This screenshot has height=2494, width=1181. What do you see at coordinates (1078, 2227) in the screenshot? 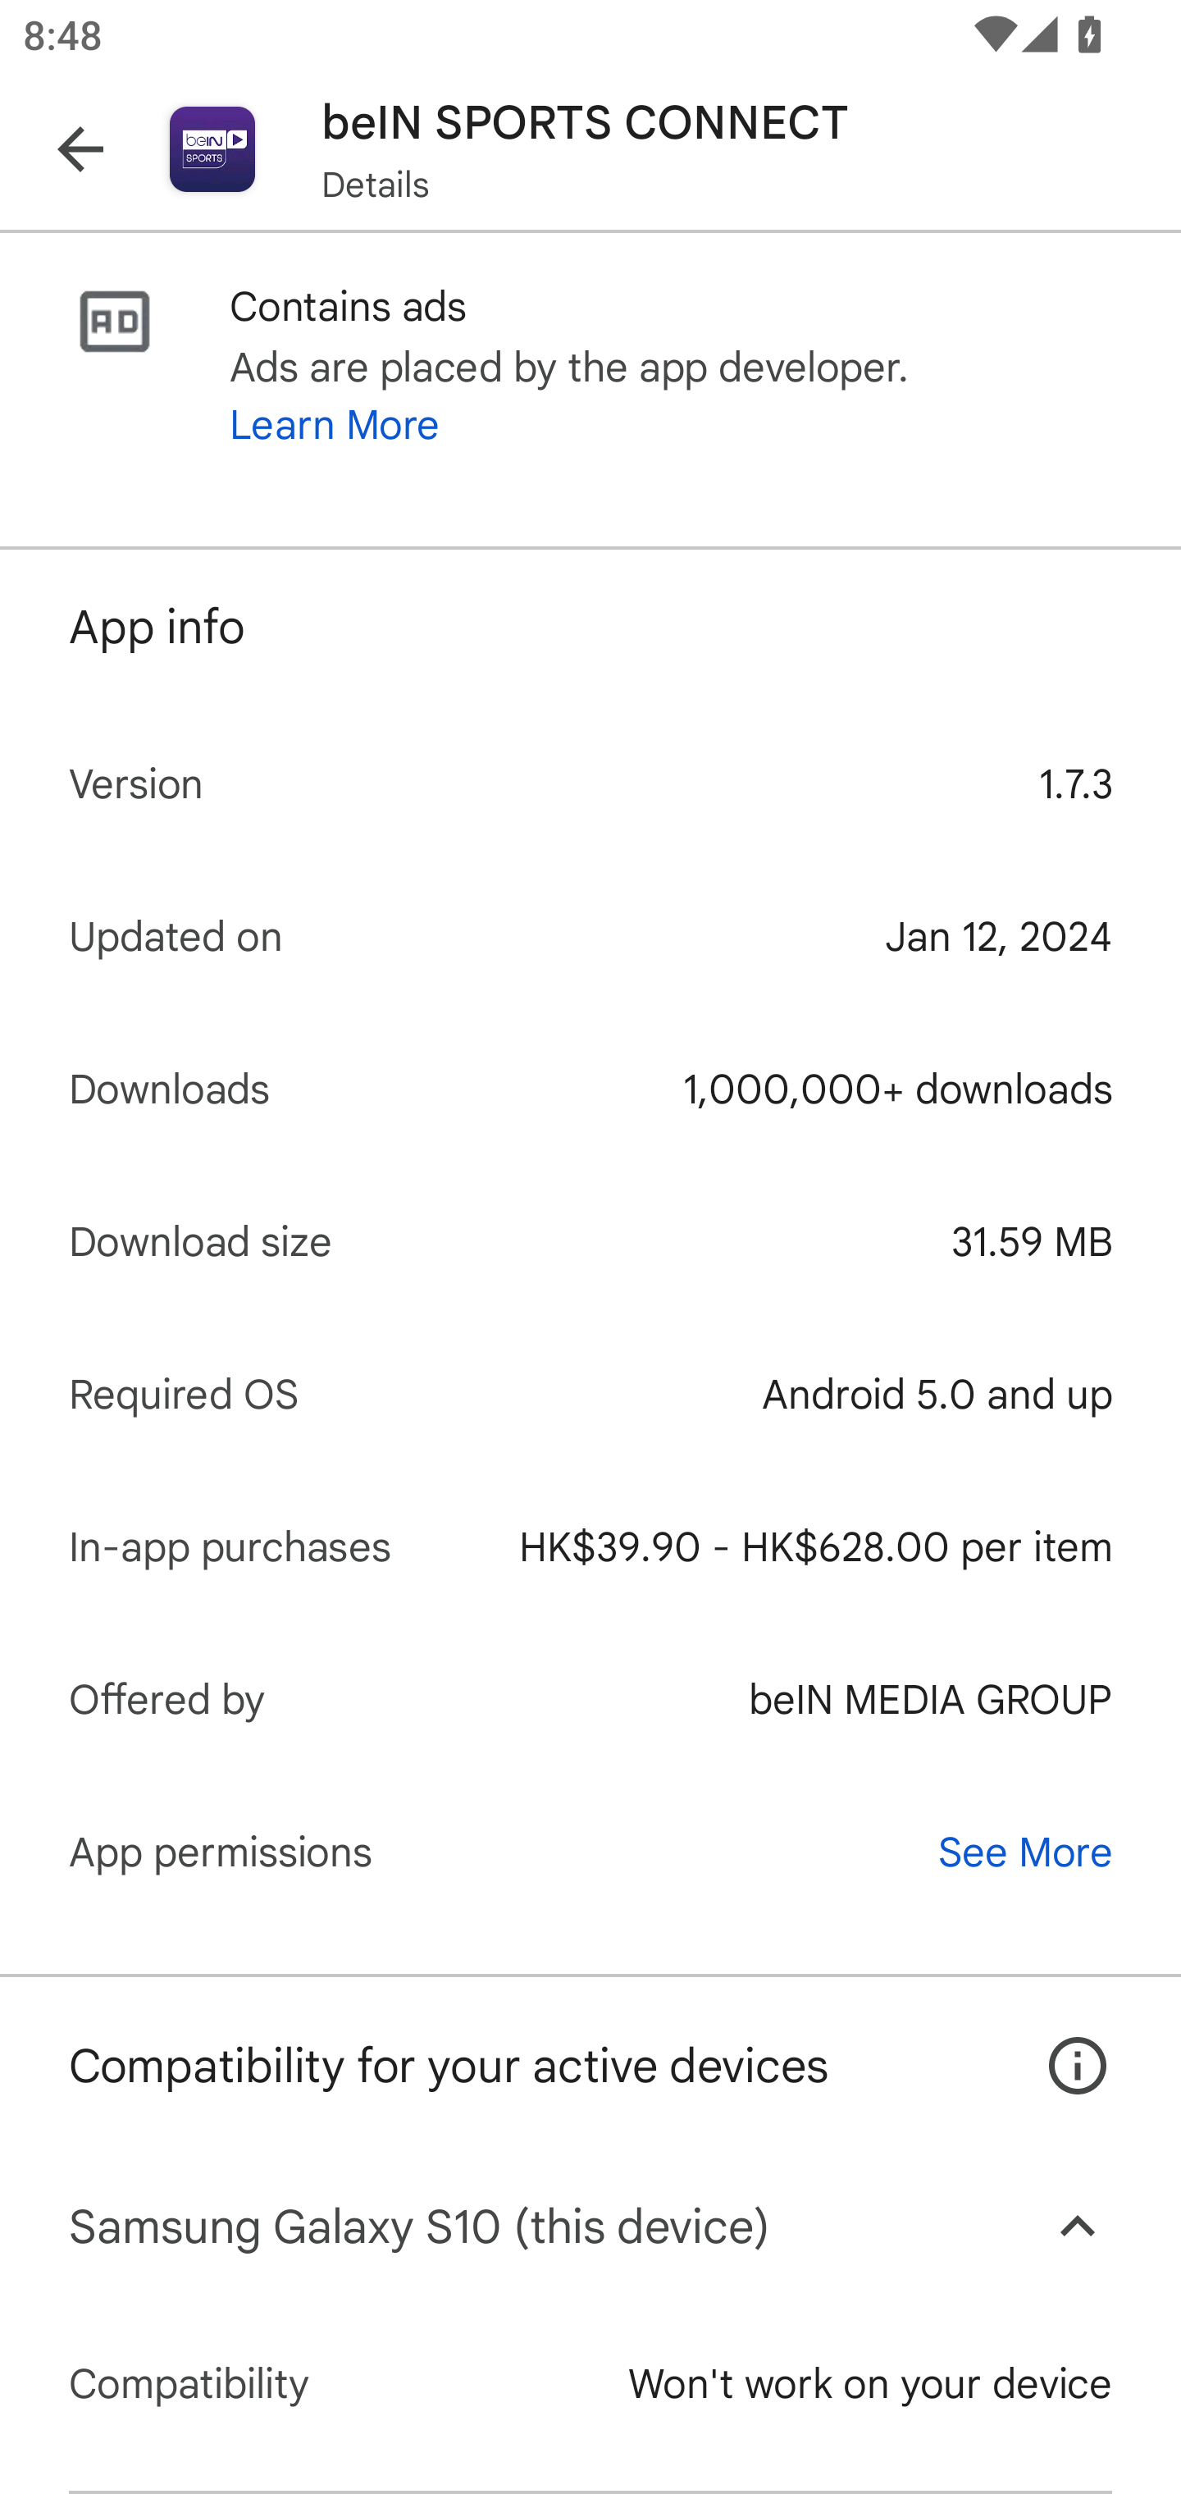
I see `Collapse` at bounding box center [1078, 2227].